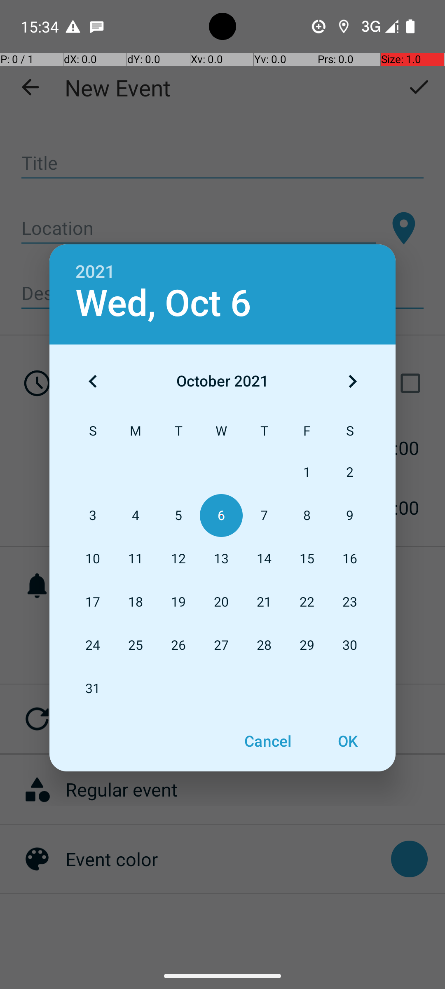 The width and height of the screenshot is (445, 989). Describe the element at coordinates (95, 272) in the screenshot. I see `2021` at that location.